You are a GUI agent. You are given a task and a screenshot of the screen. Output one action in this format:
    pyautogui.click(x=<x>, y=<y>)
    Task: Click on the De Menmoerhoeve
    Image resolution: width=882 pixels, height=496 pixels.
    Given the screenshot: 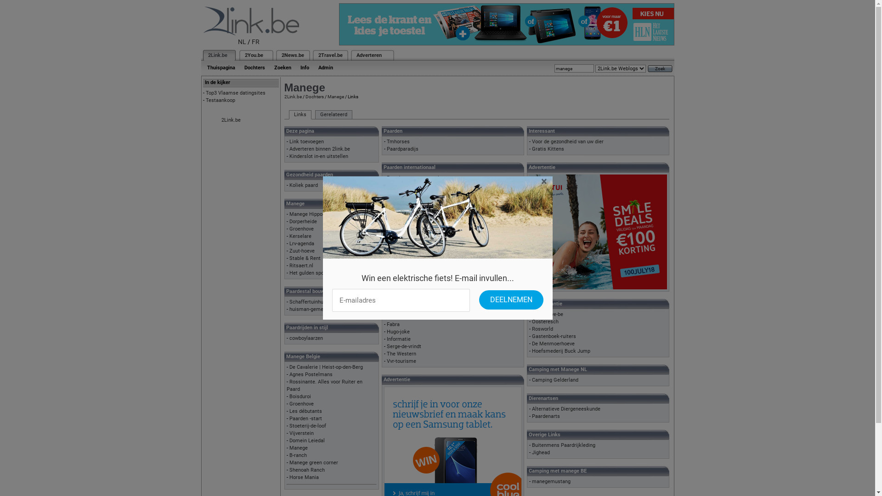 What is the action you would take?
    pyautogui.click(x=553, y=344)
    